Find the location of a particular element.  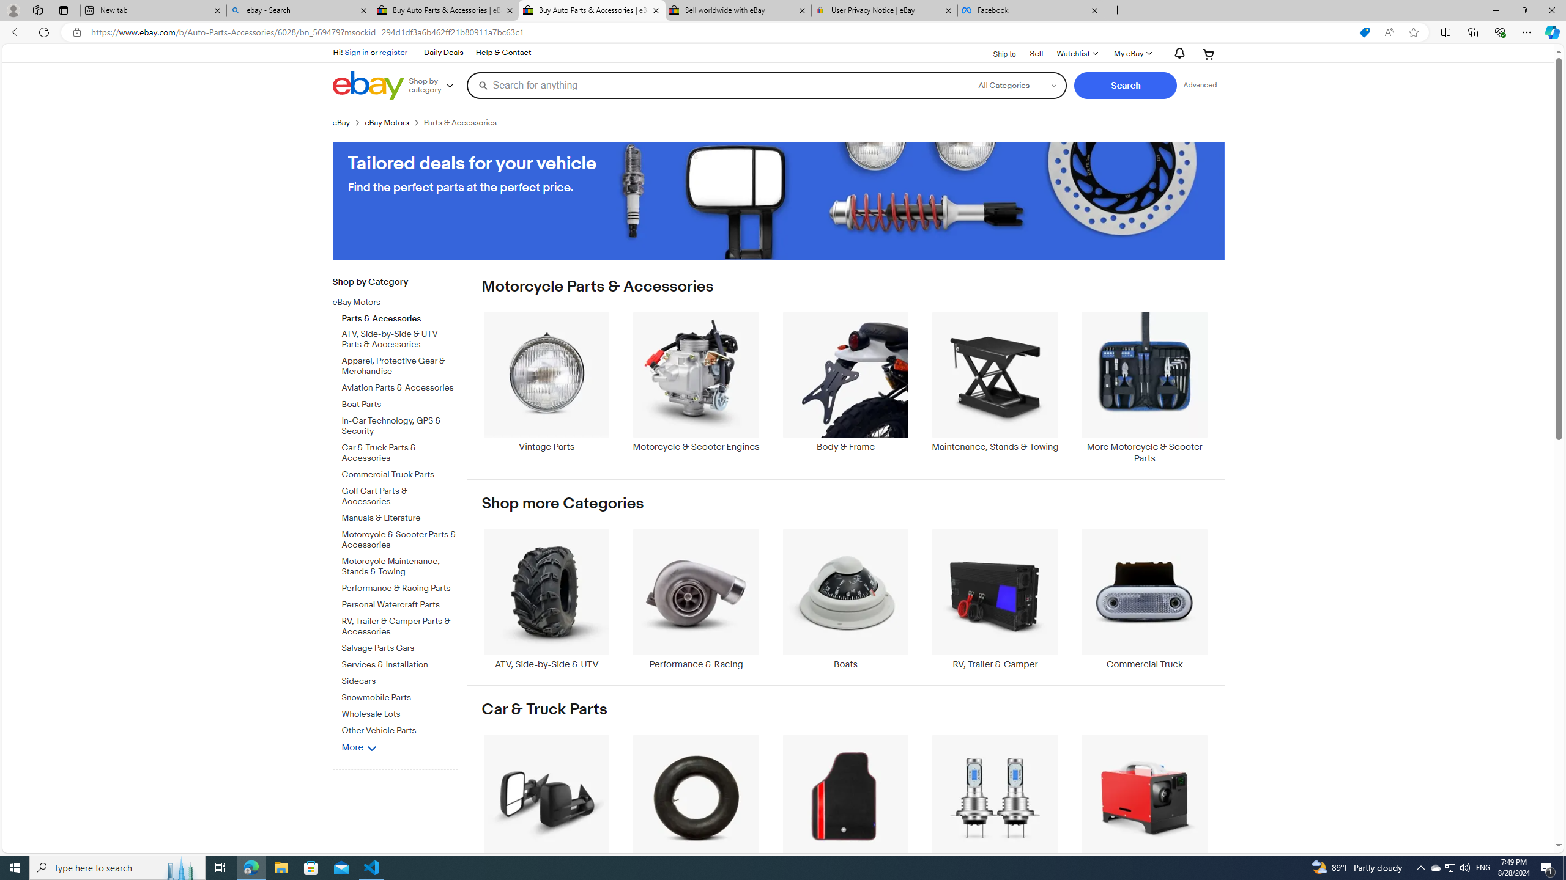

Interior Parts & Accessories is located at coordinates (845, 804).